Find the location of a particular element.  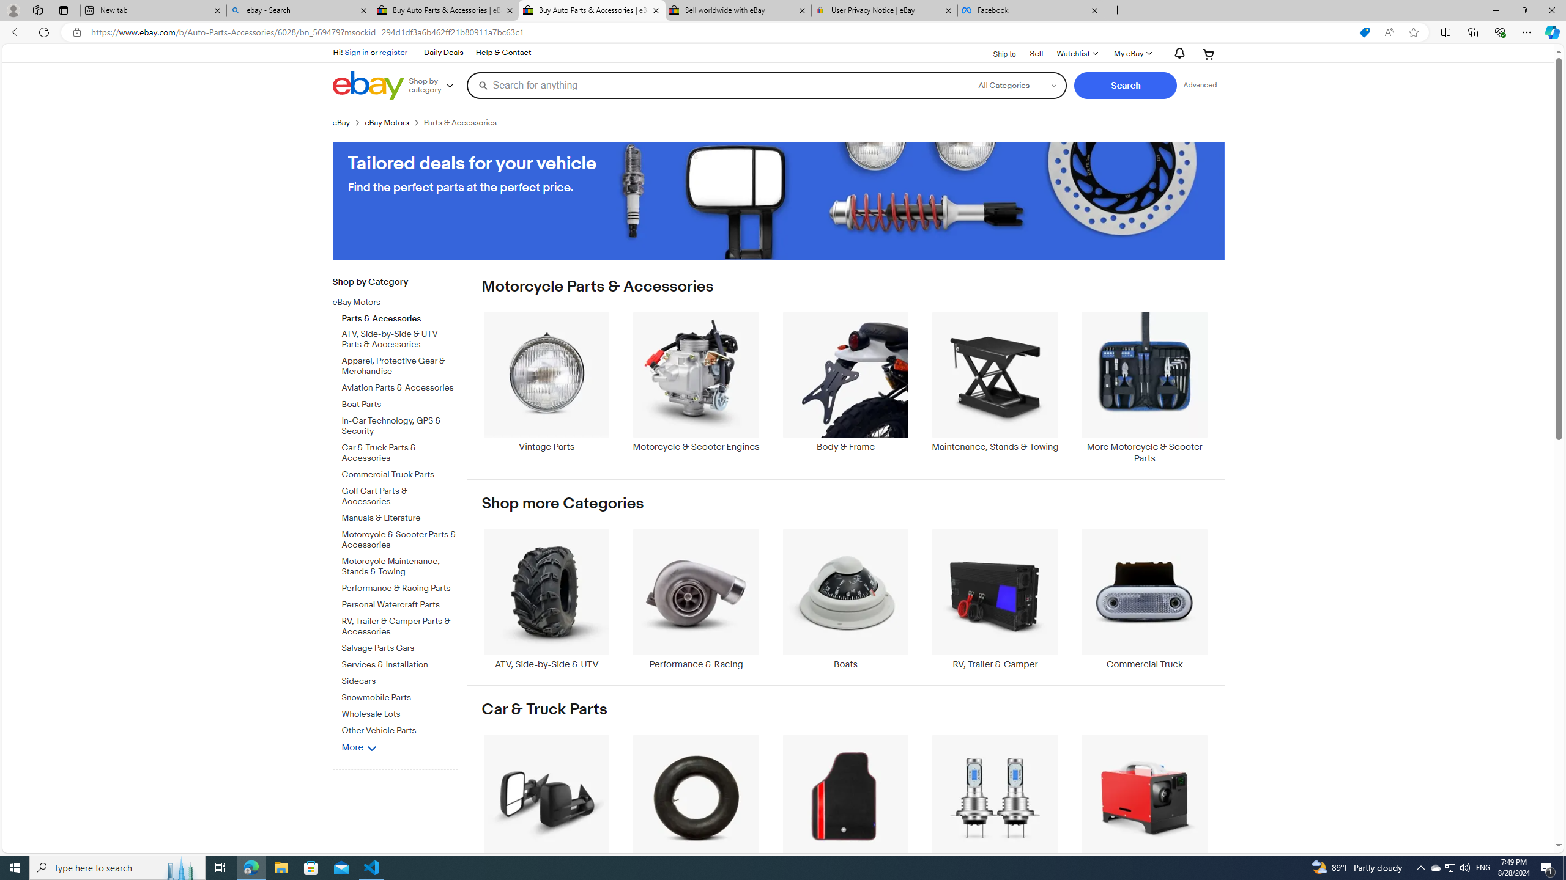

Interior Parts & Accessories is located at coordinates (845, 804).